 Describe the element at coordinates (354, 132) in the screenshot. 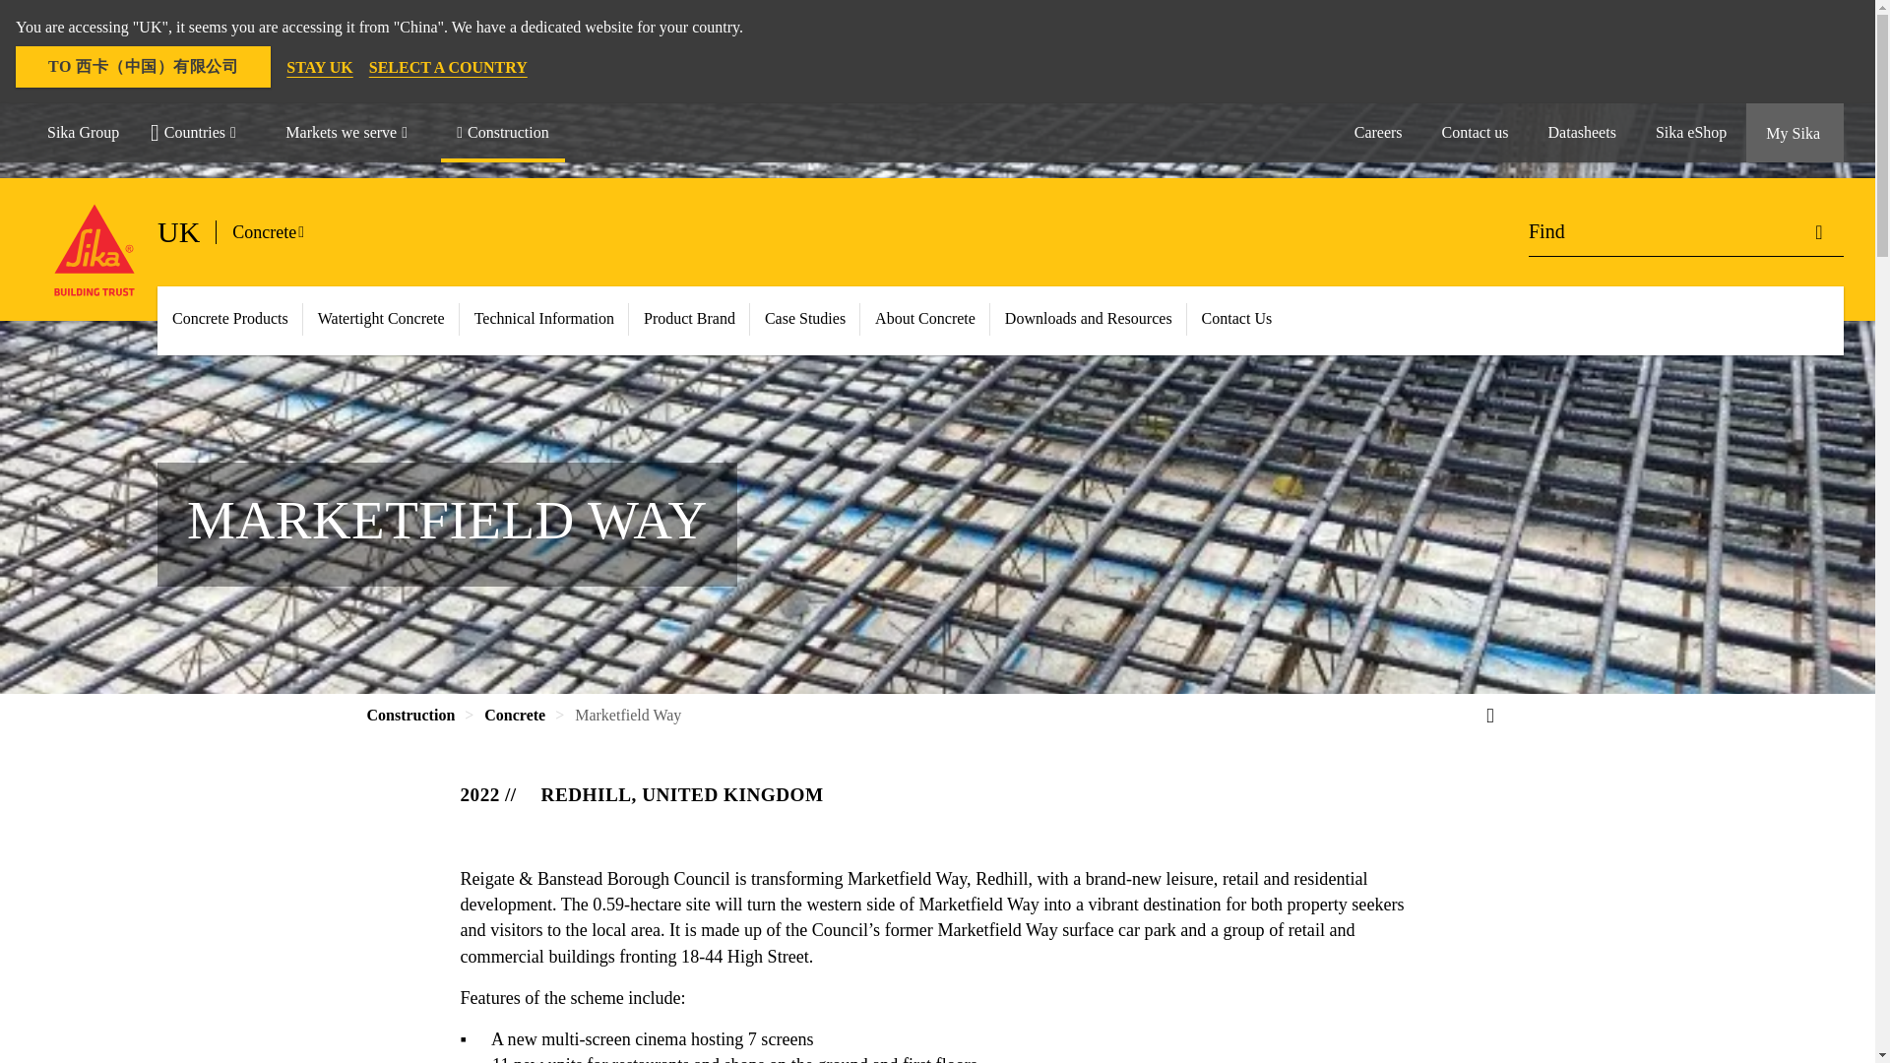

I see `Markets we serve` at that location.